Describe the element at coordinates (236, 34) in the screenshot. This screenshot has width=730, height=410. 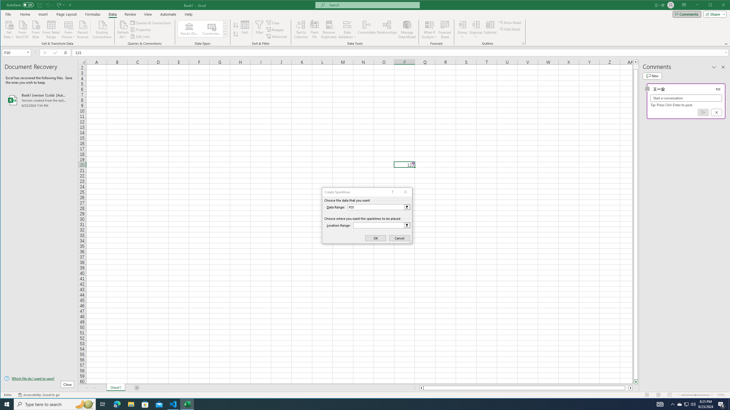
I see `Sort Largest to Smallest` at that location.